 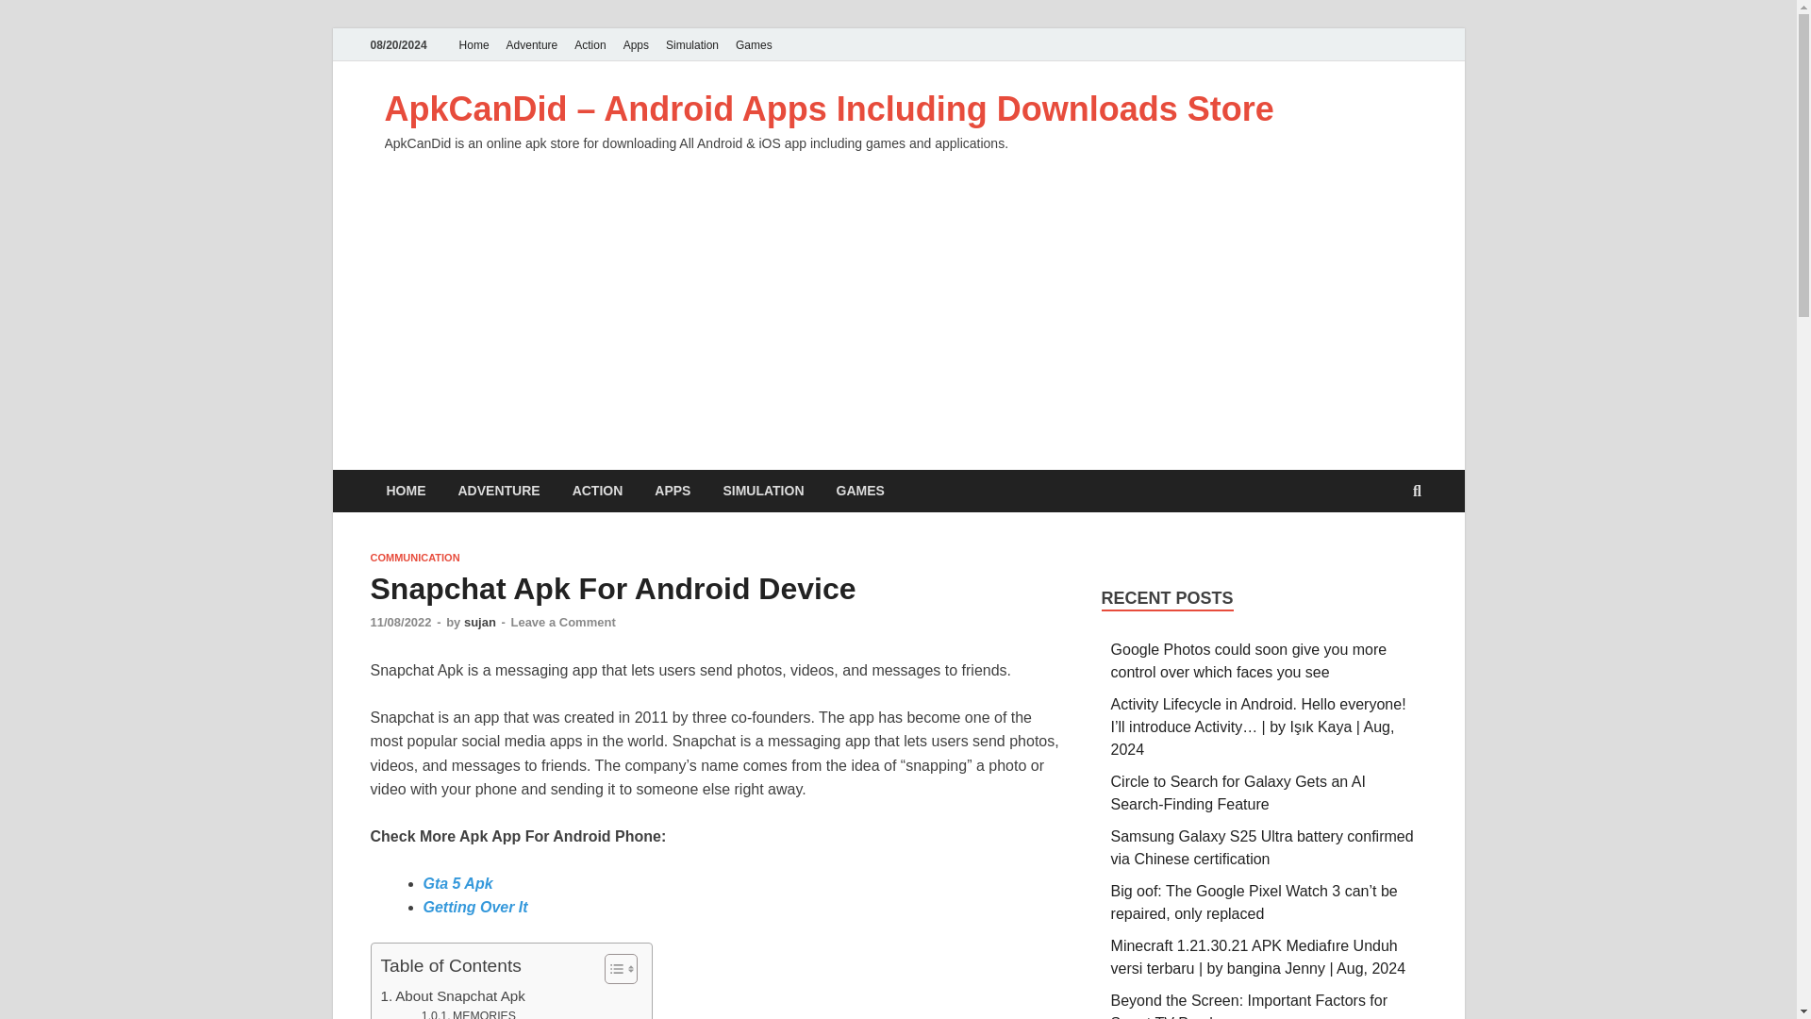 What do you see at coordinates (453, 996) in the screenshot?
I see `About Snapchat Apk` at bounding box center [453, 996].